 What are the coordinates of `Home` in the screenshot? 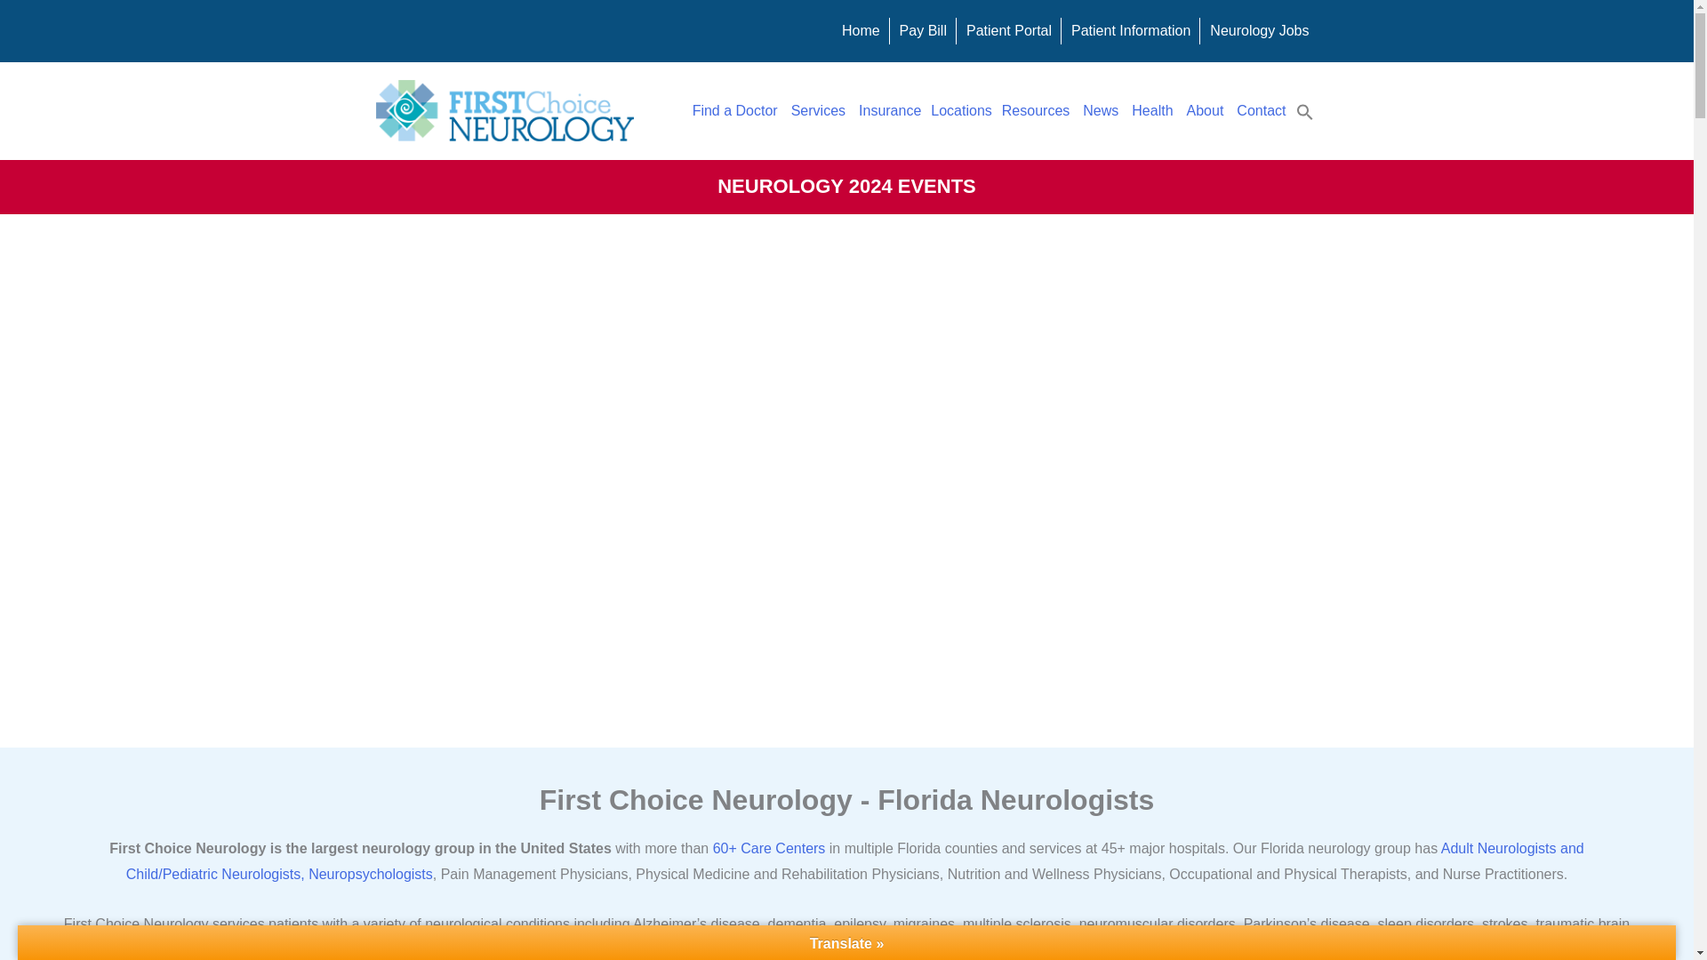 It's located at (861, 30).